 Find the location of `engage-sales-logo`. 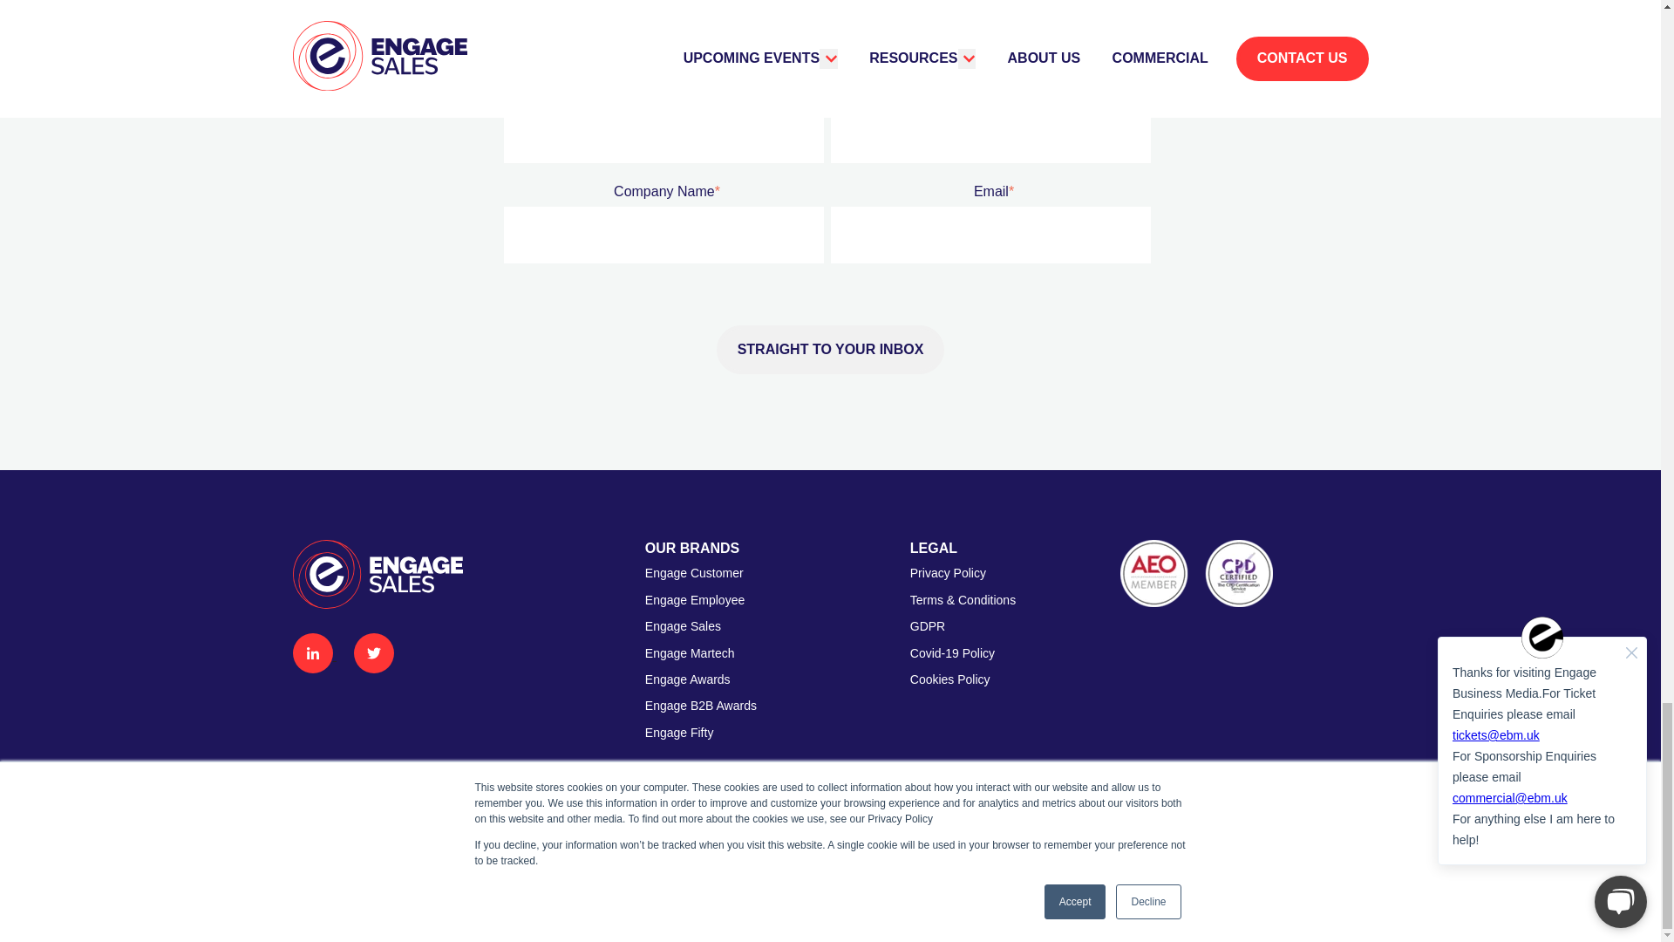

engage-sales-logo is located at coordinates (378, 573).